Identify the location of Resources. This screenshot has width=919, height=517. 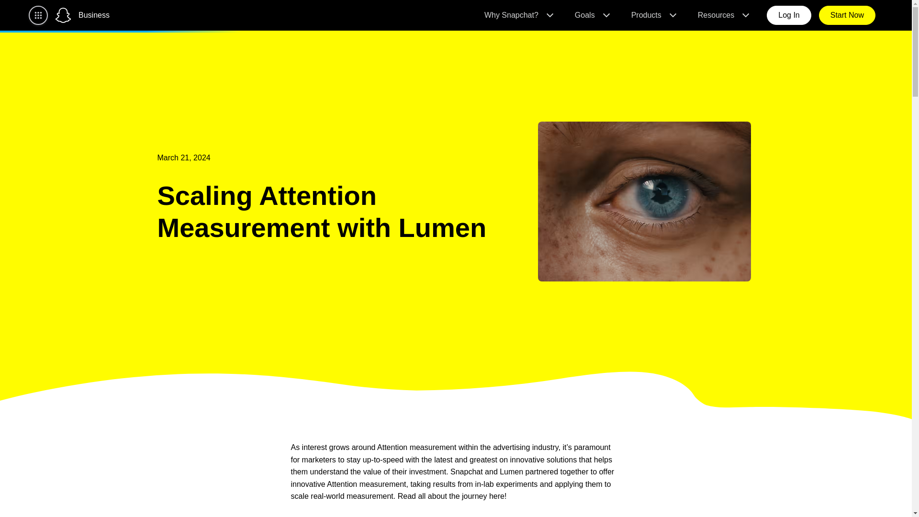
(723, 15).